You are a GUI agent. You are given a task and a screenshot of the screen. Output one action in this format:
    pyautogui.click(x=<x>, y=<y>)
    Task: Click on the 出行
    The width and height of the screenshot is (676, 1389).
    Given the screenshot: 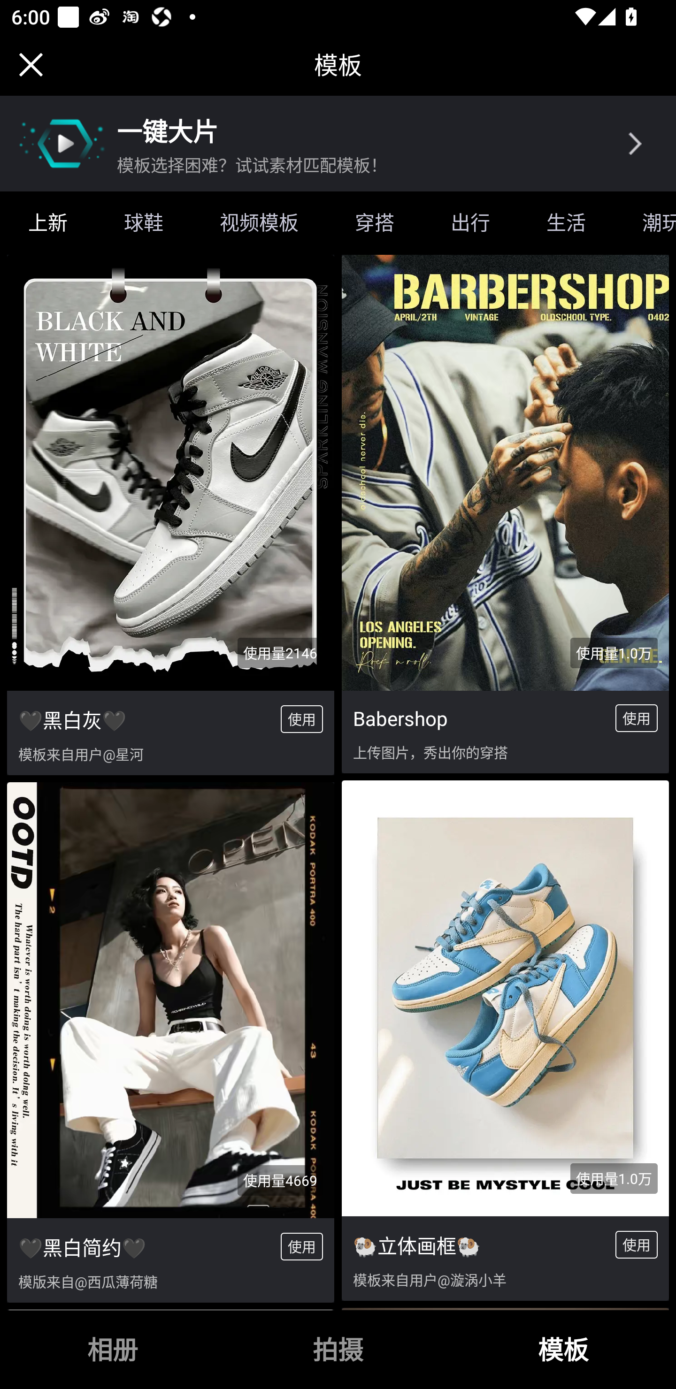 What is the action you would take?
    pyautogui.click(x=470, y=222)
    